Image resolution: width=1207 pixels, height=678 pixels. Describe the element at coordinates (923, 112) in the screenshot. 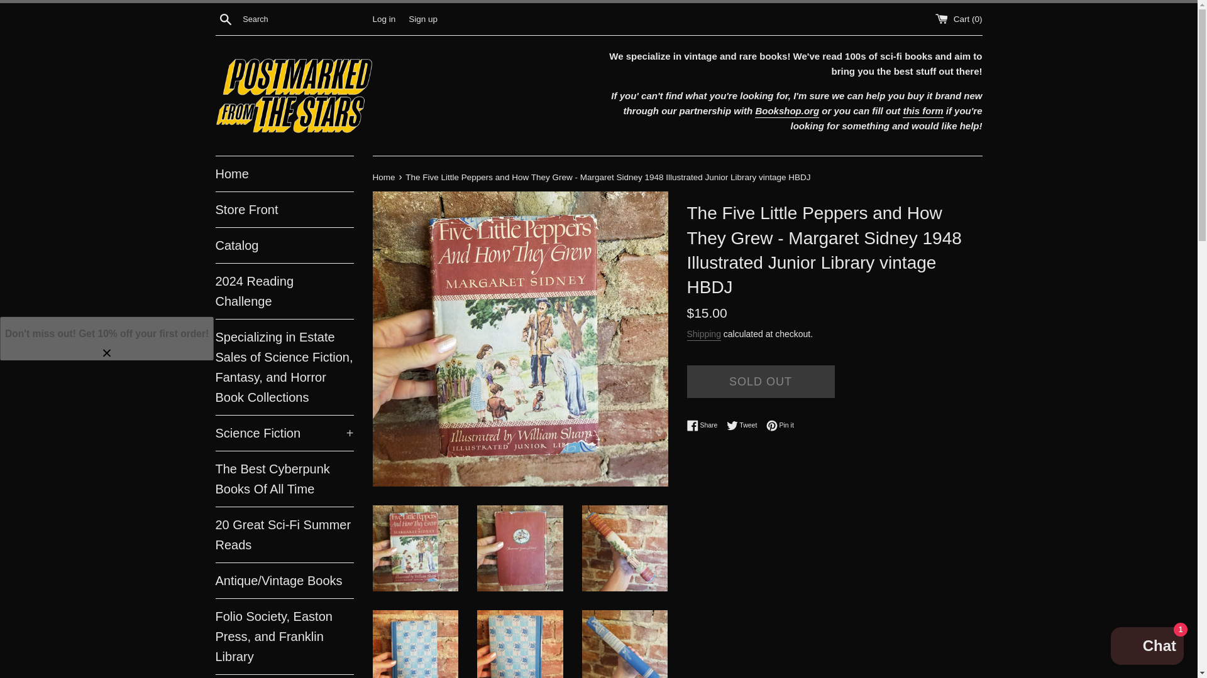

I see `this form` at that location.